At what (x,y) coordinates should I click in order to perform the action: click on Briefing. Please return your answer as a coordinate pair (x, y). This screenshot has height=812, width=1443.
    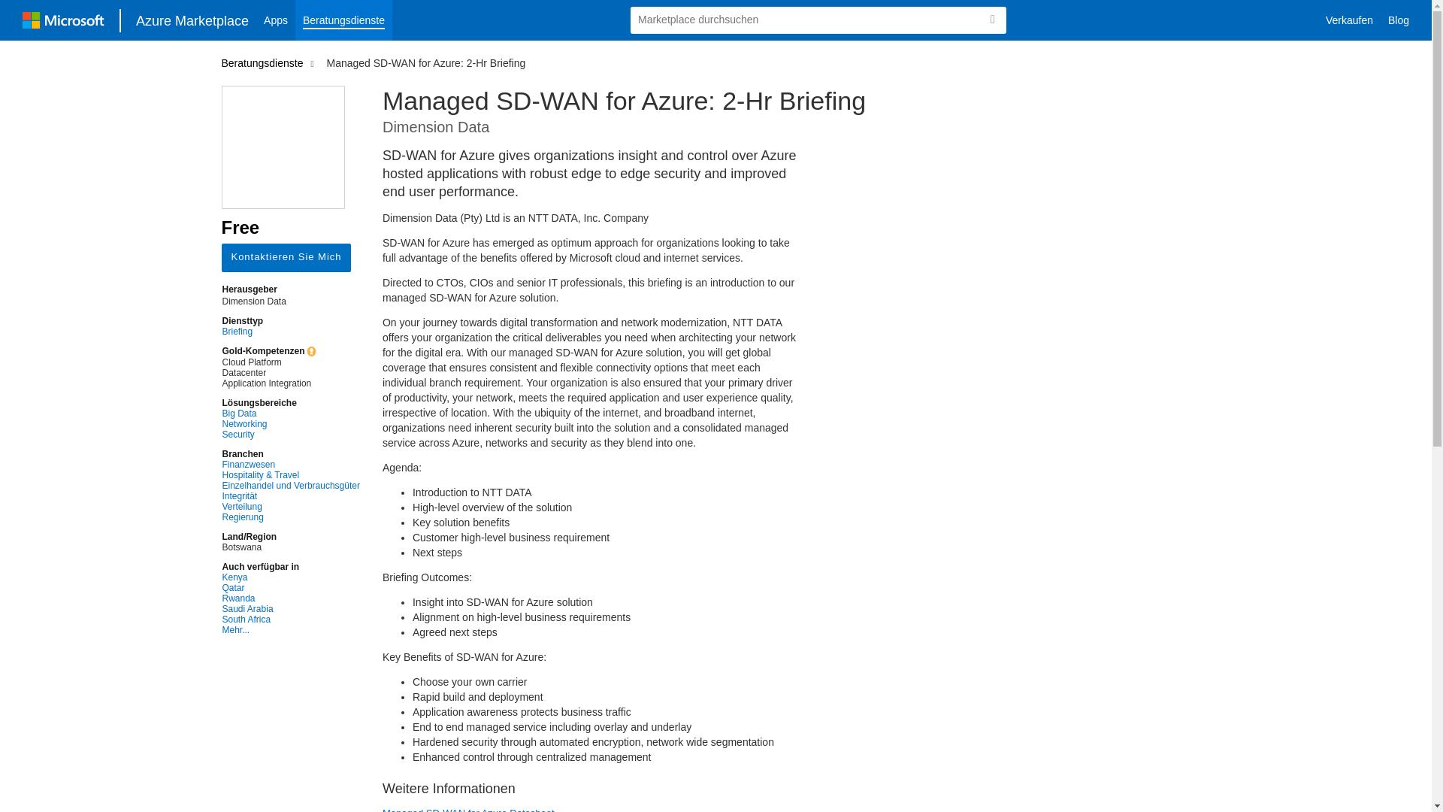
    Looking at the image, I should click on (290, 332).